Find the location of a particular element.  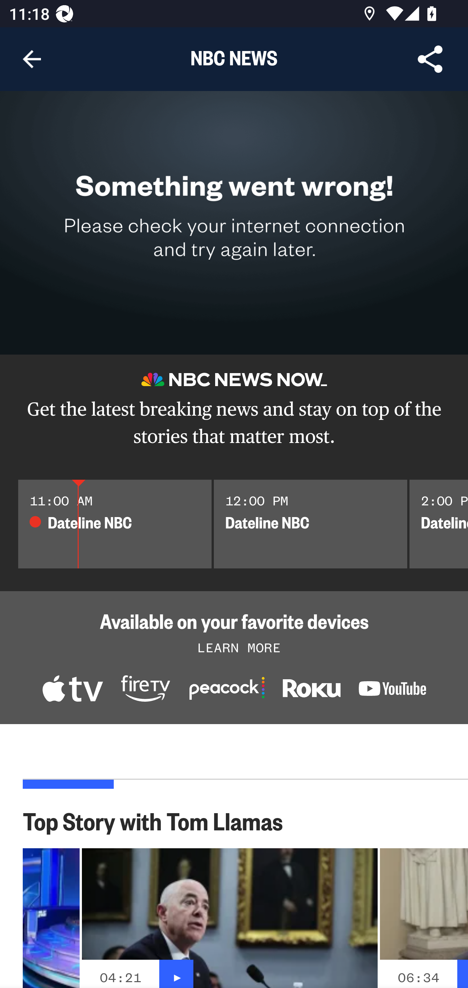

Navigate up is located at coordinates (32, 59).